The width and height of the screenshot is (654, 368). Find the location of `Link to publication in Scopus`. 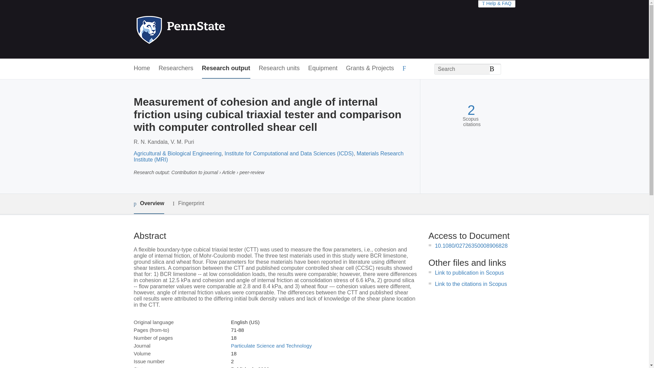

Link to publication in Scopus is located at coordinates (469, 273).